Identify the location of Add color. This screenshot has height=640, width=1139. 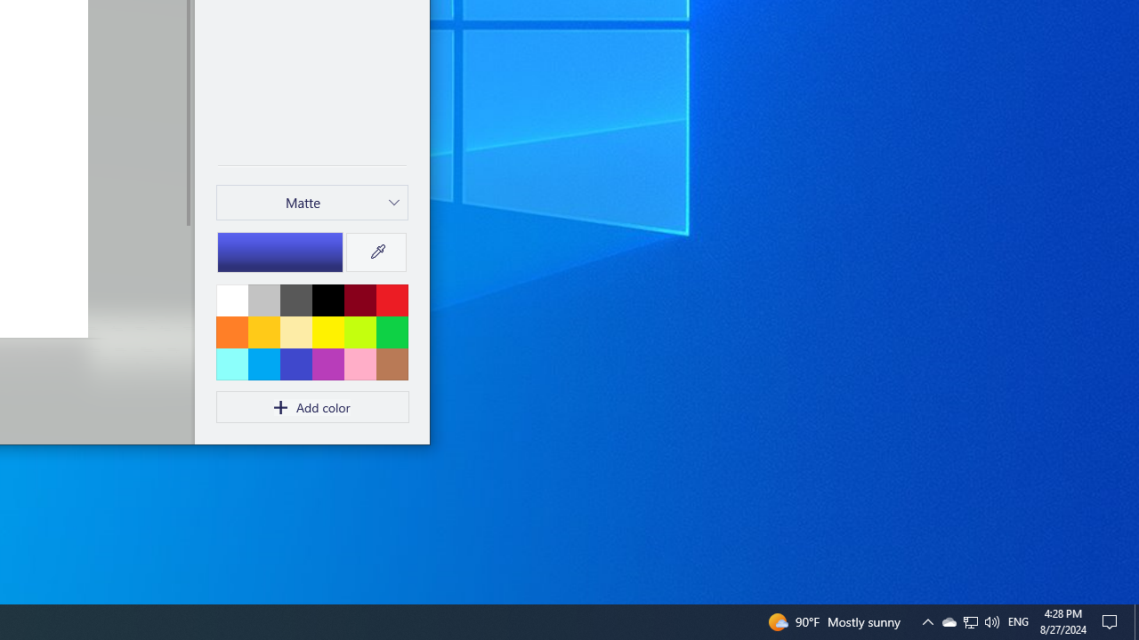
(312, 407).